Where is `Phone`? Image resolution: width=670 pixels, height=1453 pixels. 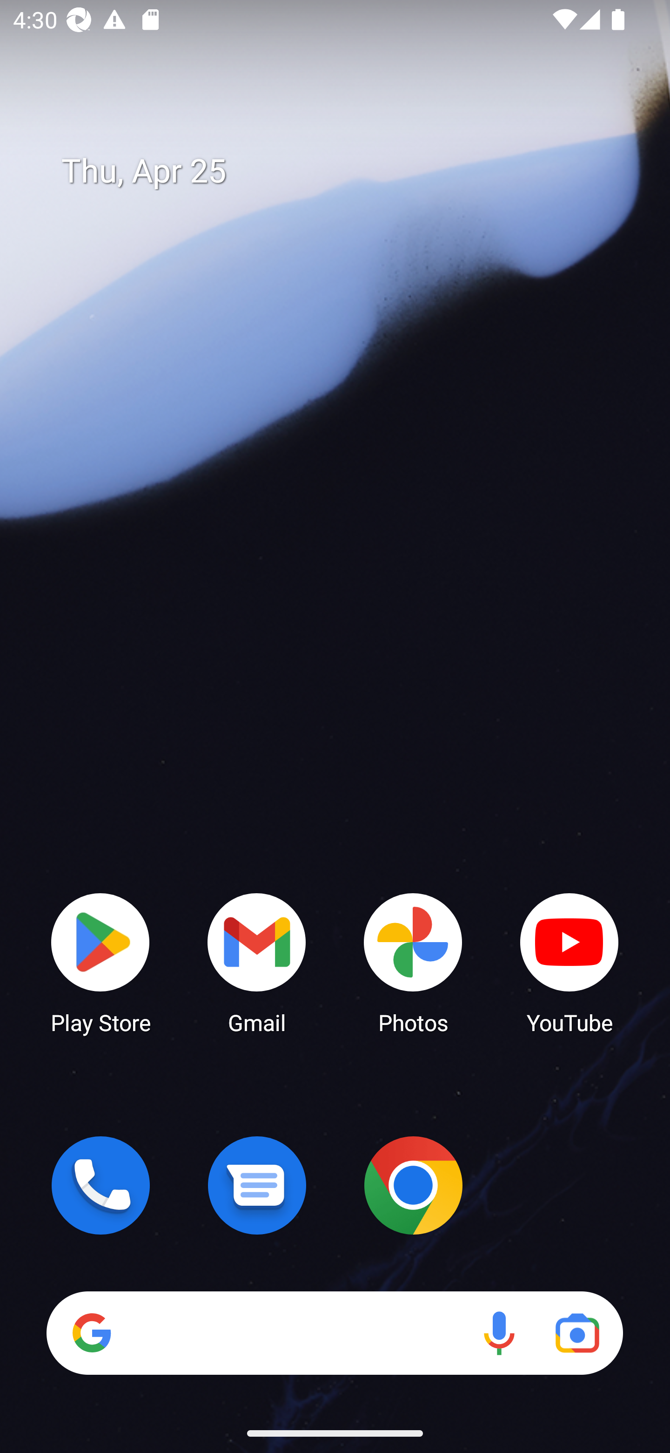
Phone is located at coordinates (100, 1185).